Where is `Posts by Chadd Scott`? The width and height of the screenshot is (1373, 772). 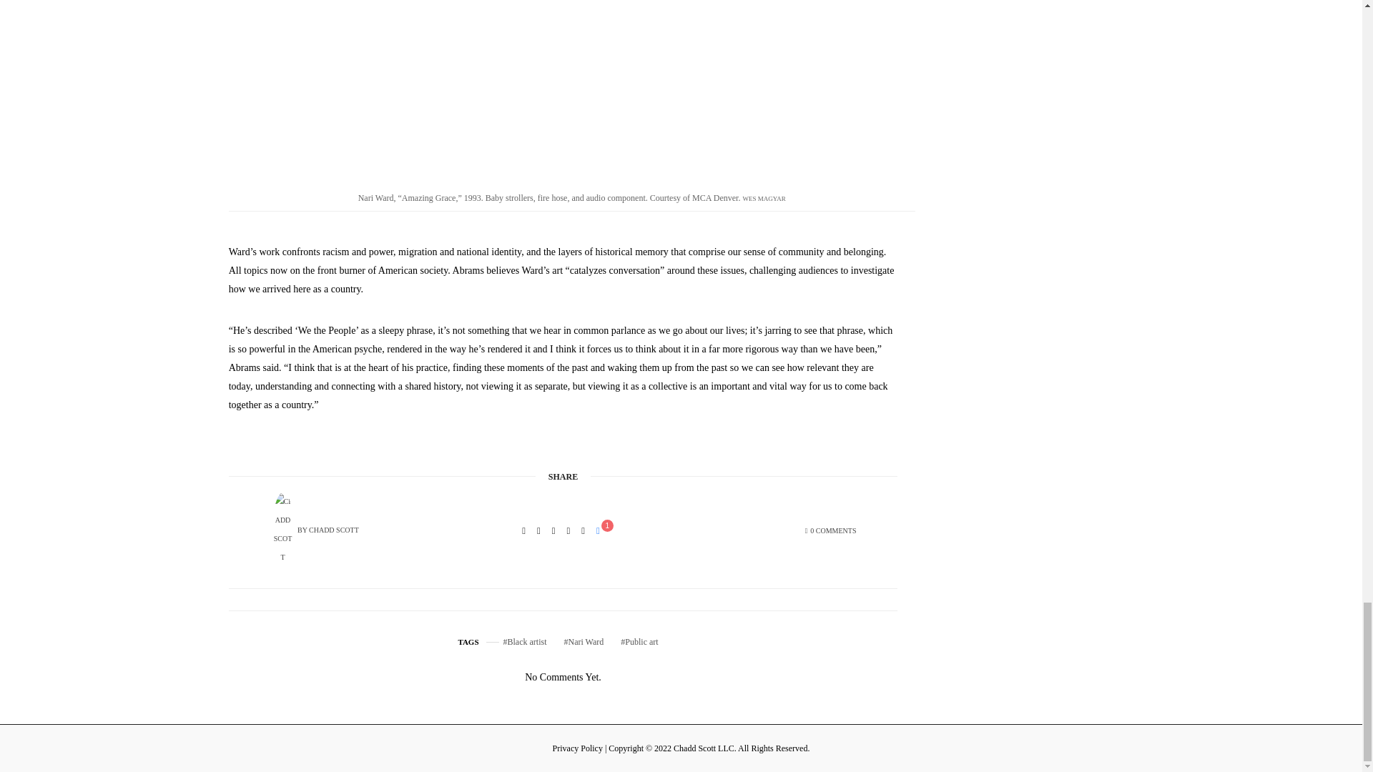
Posts by Chadd Scott is located at coordinates (333, 530).